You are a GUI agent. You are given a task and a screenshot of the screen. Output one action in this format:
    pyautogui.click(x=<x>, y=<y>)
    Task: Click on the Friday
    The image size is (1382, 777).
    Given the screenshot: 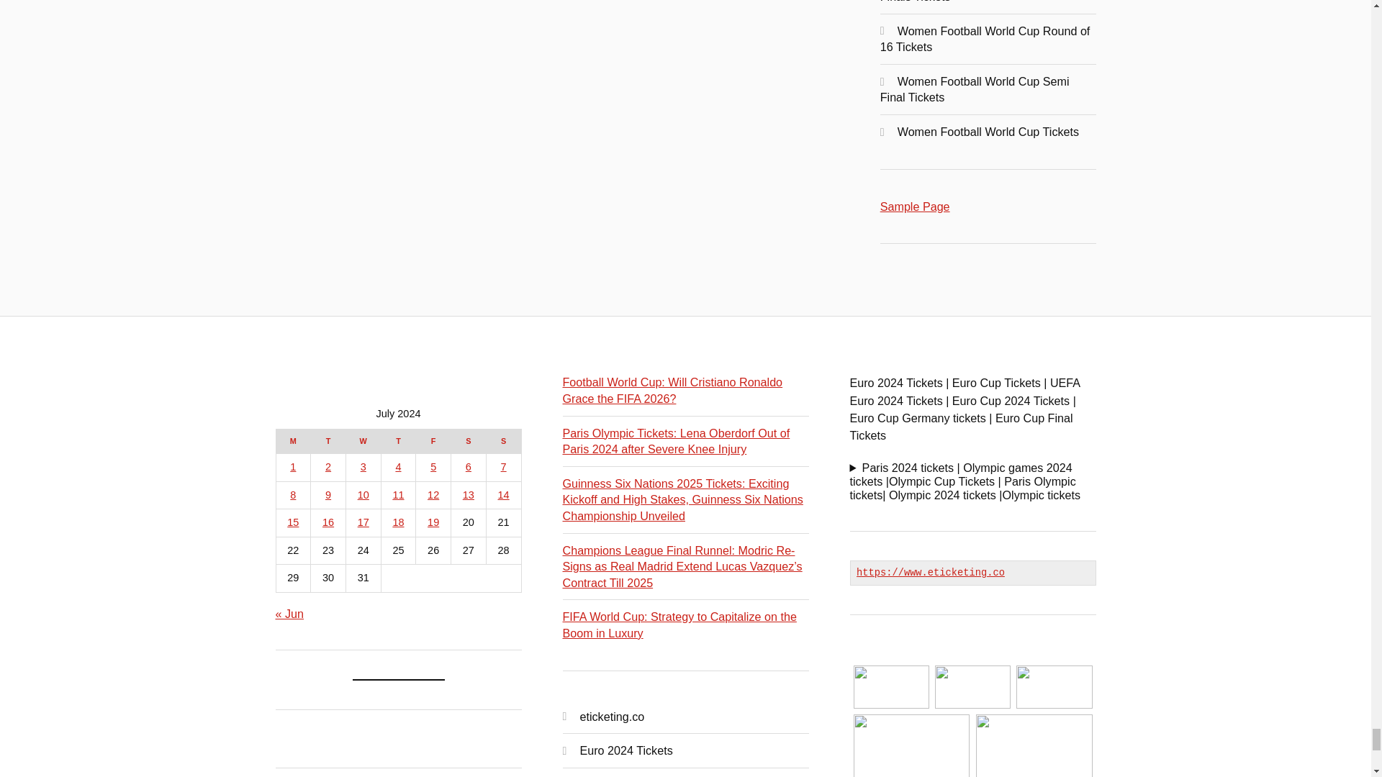 What is the action you would take?
    pyautogui.click(x=433, y=442)
    